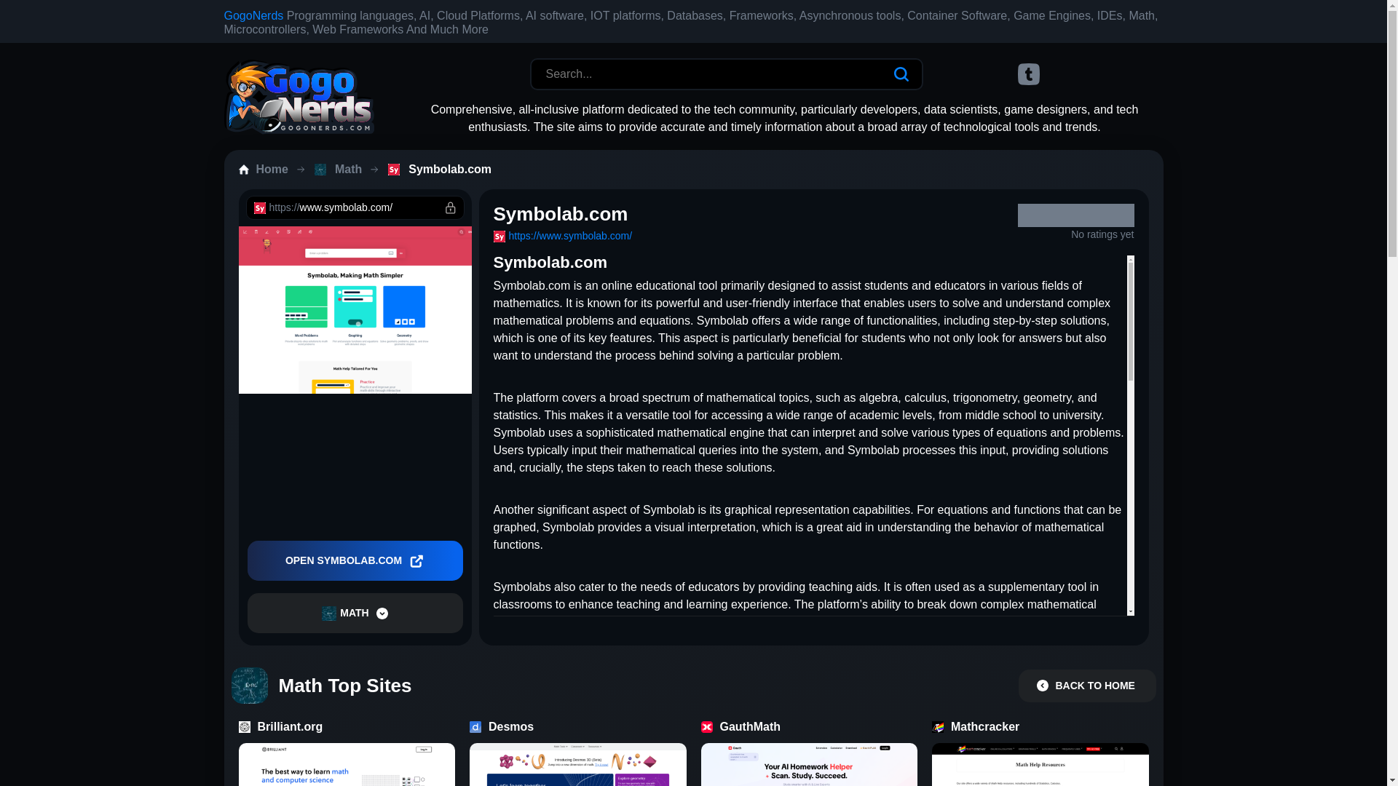 The height and width of the screenshot is (786, 1398). I want to click on Home, so click(272, 170).